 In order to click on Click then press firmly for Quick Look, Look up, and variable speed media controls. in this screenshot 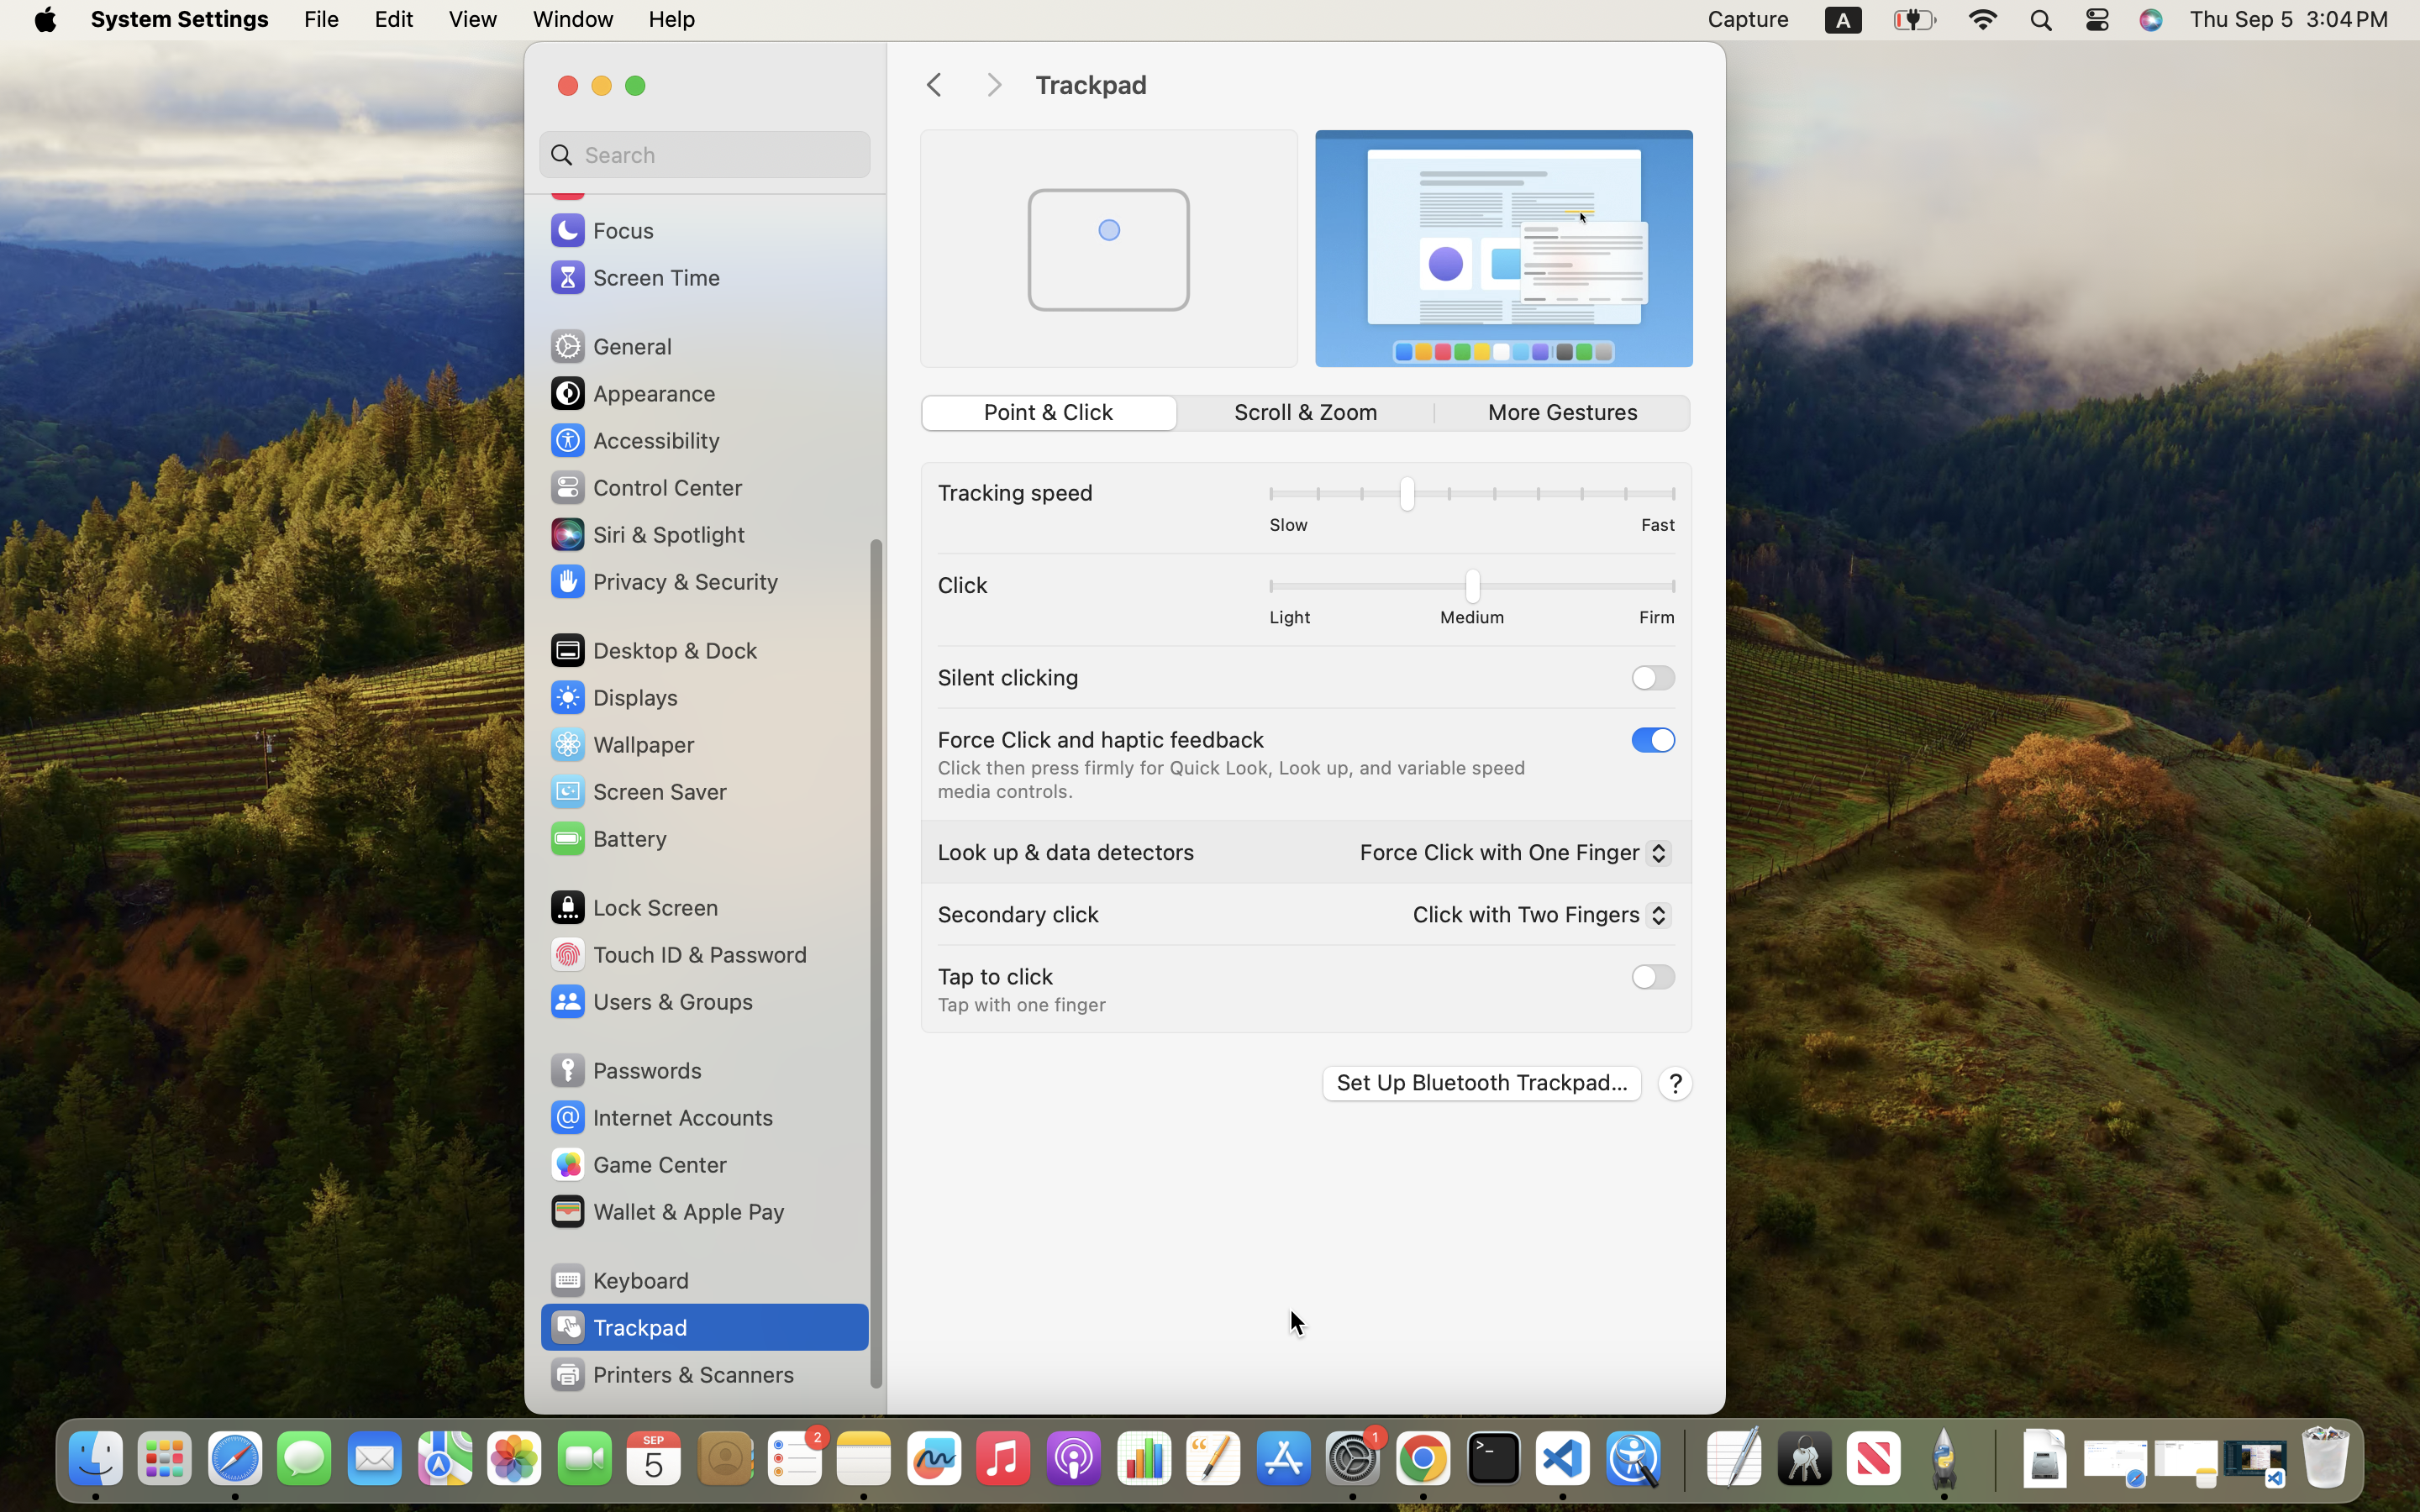, I will do `click(1234, 780)`.